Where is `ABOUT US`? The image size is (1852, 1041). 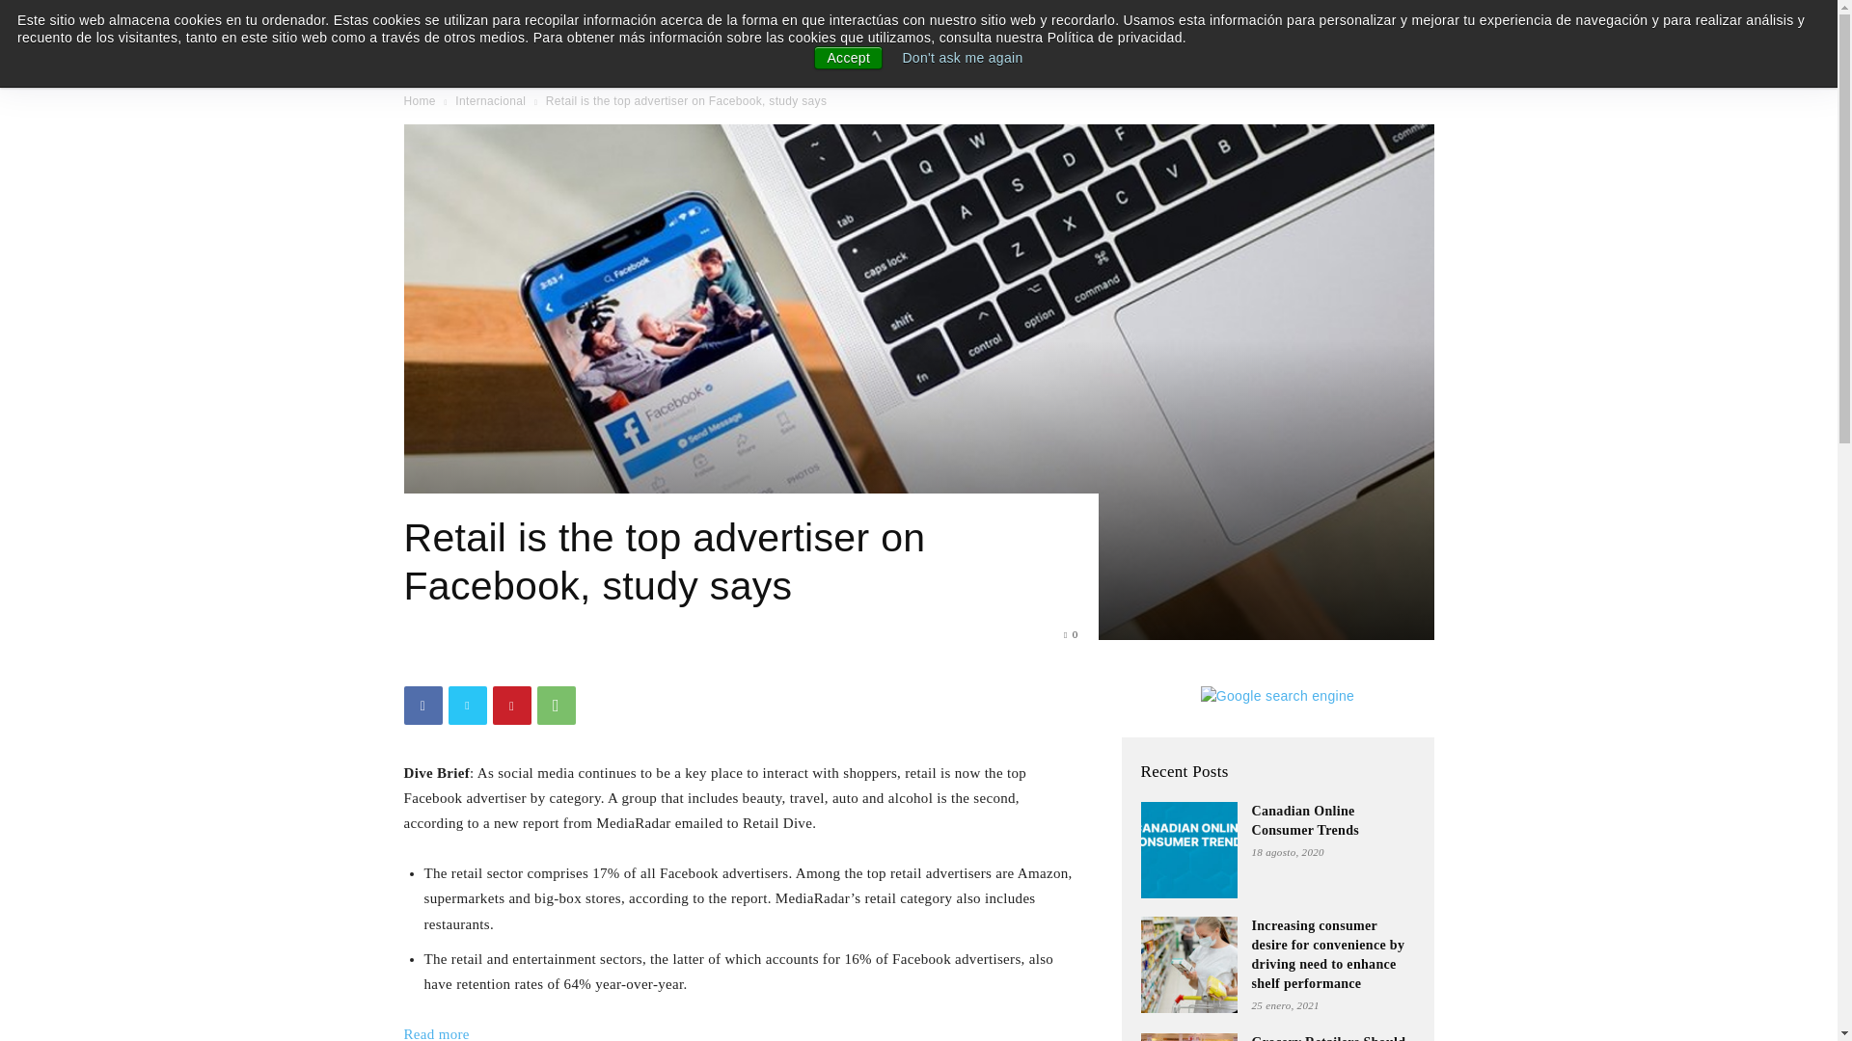
ABOUT US is located at coordinates (1441, 39).